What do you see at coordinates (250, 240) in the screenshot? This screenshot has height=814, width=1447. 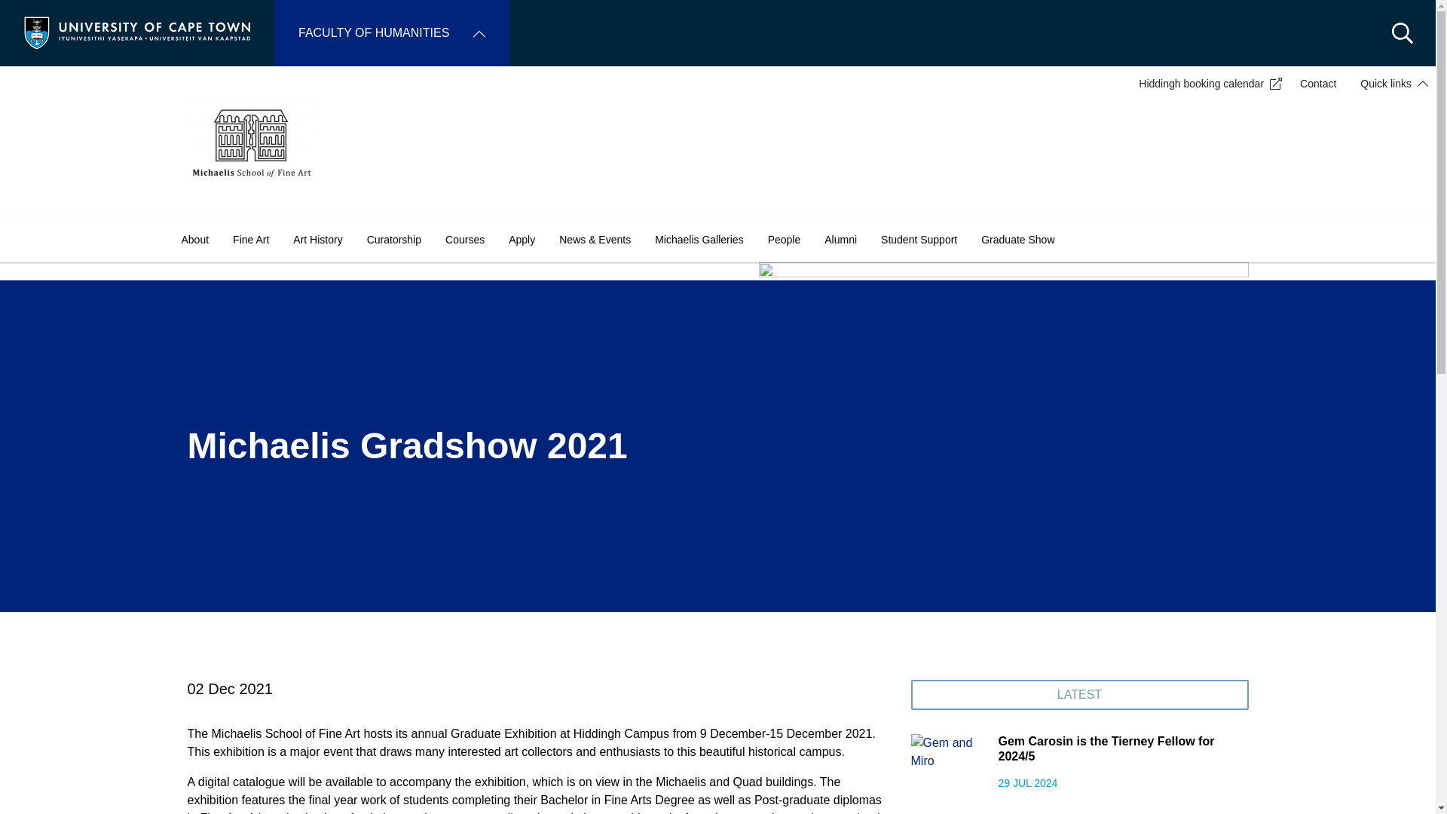 I see `Fine Art` at bounding box center [250, 240].